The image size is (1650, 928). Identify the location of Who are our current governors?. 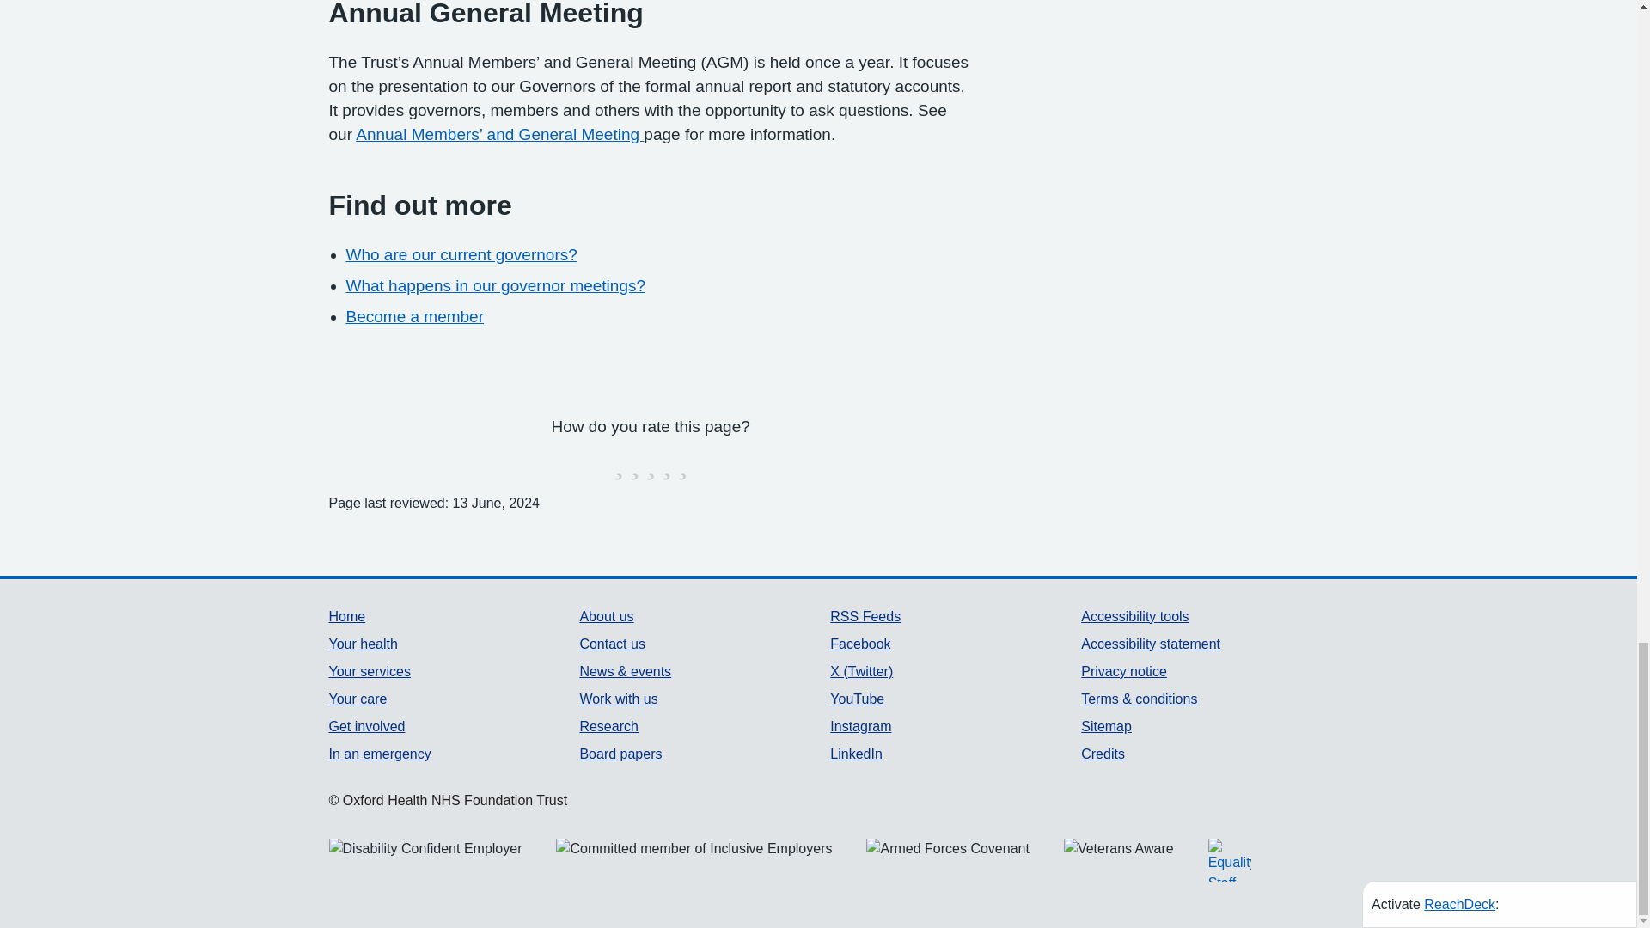
(461, 254).